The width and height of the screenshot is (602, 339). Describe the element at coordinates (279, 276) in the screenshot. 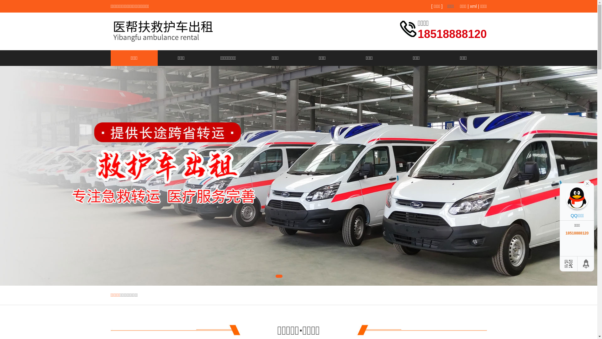

I see `1` at that location.